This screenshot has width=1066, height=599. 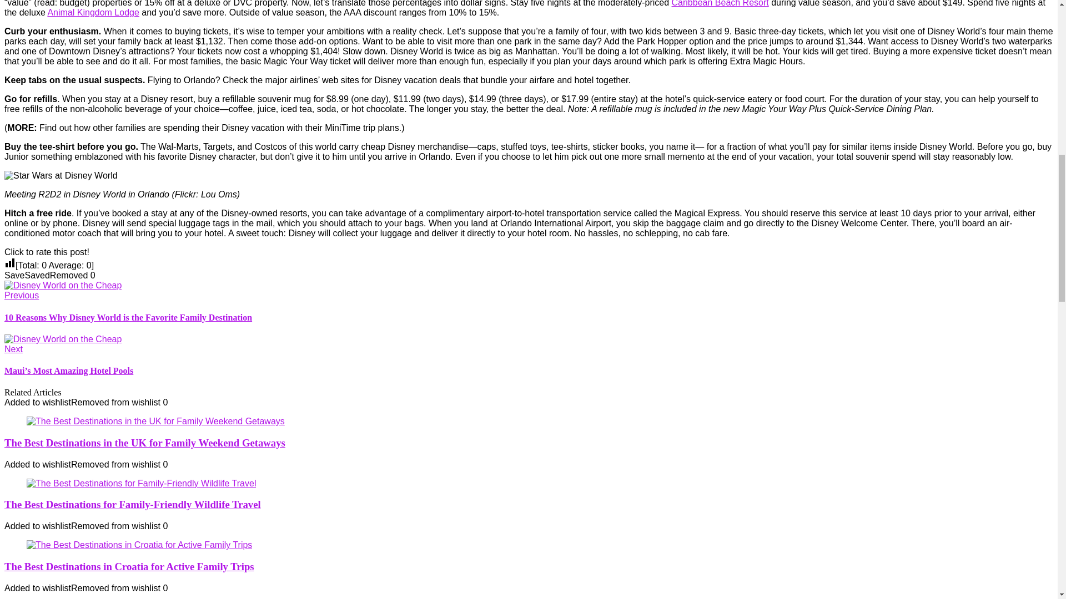 What do you see at coordinates (129, 566) in the screenshot?
I see `The Best Destinations in Croatia for Active Family Trips` at bounding box center [129, 566].